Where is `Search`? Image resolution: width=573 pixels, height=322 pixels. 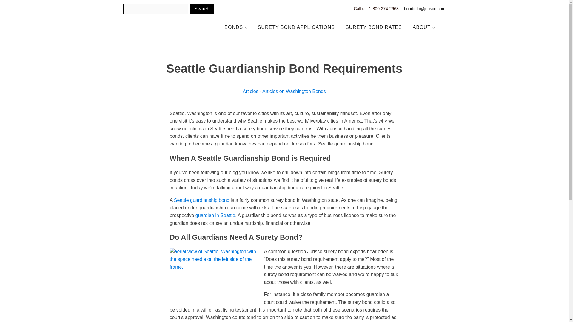
Search is located at coordinates (202, 9).